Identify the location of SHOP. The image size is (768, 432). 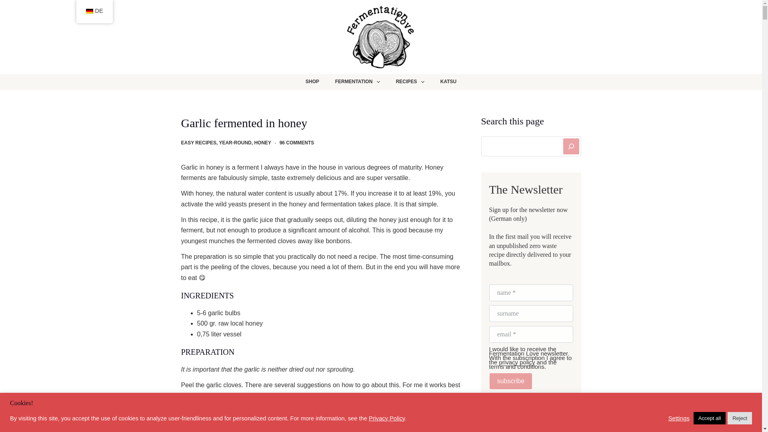
(312, 82).